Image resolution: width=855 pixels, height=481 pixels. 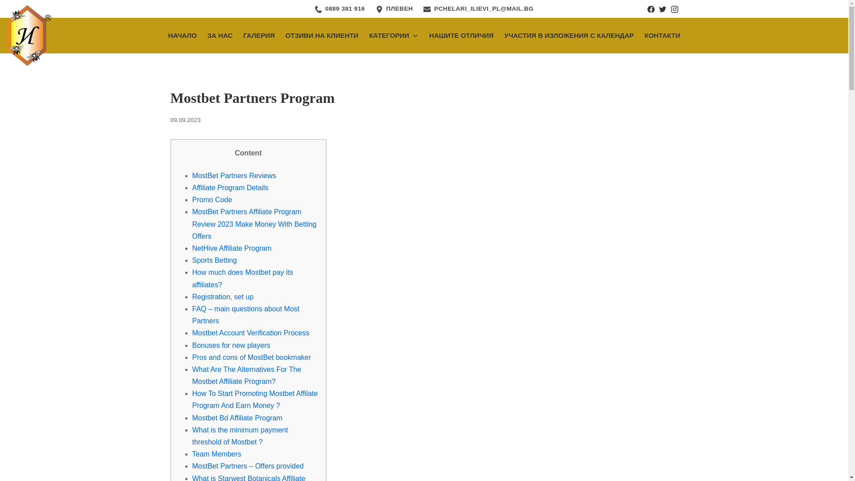 What do you see at coordinates (663, 9) in the screenshot?
I see `Twitter` at bounding box center [663, 9].